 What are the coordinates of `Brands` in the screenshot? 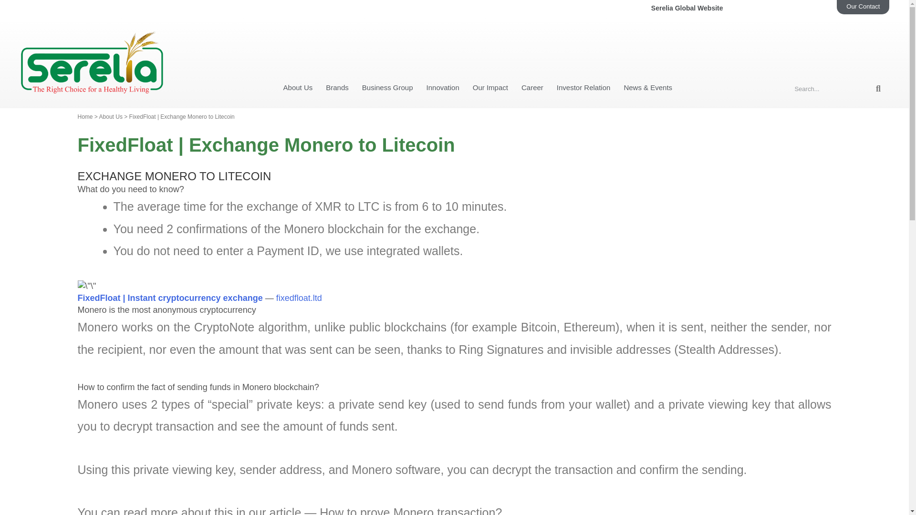 It's located at (337, 39).